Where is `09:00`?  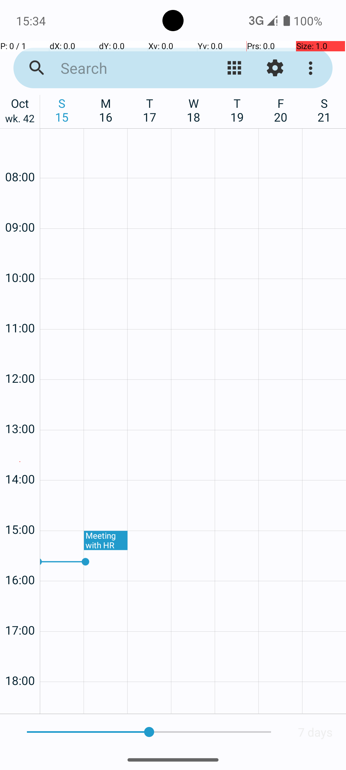 09:00 is located at coordinates (20, 210).